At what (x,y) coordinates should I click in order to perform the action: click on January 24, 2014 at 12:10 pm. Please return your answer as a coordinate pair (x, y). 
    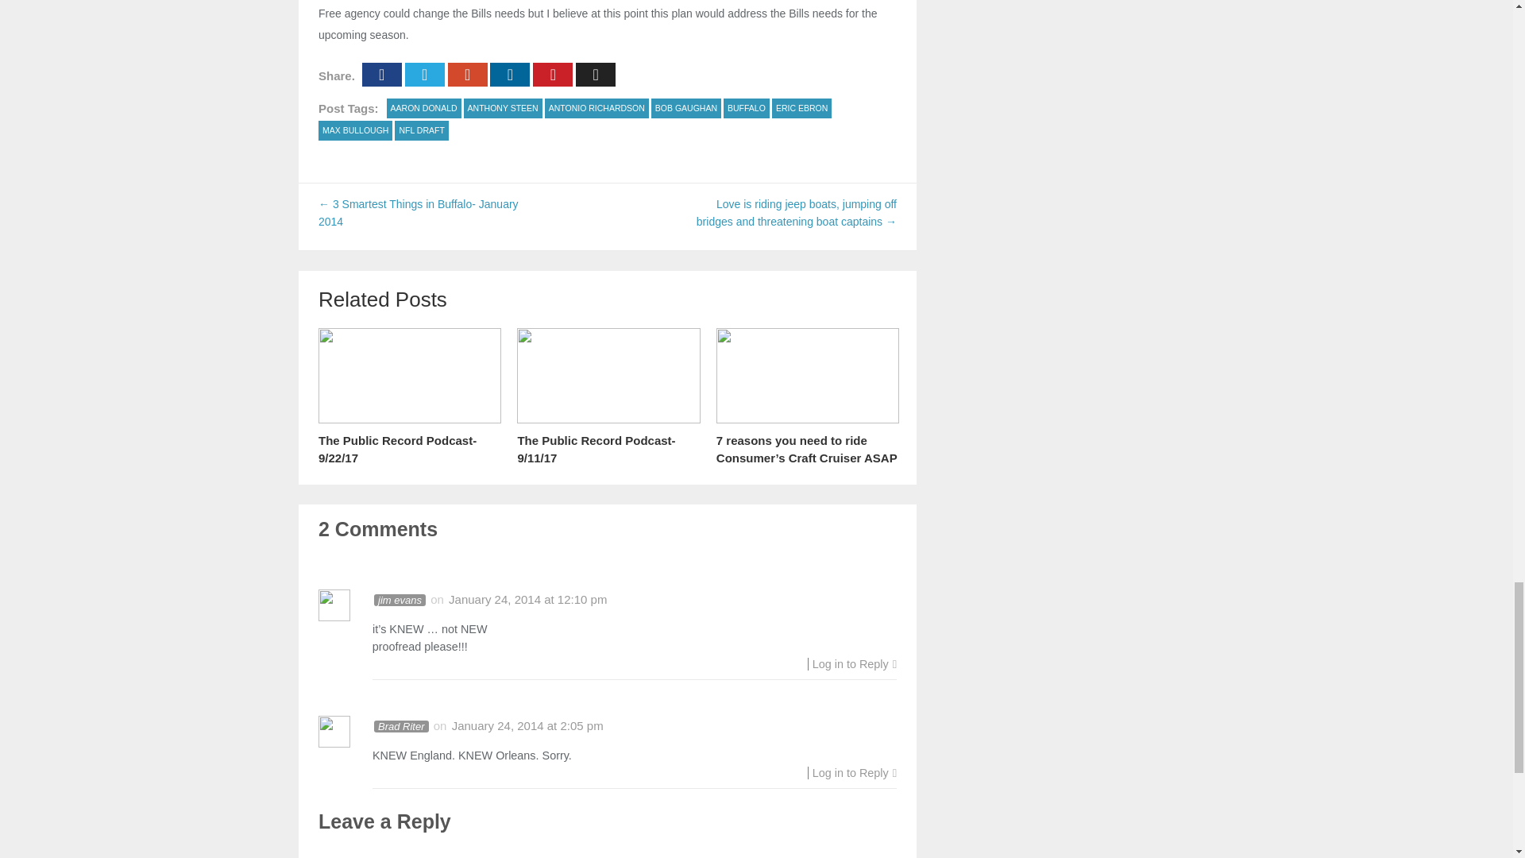
    Looking at the image, I should click on (527, 599).